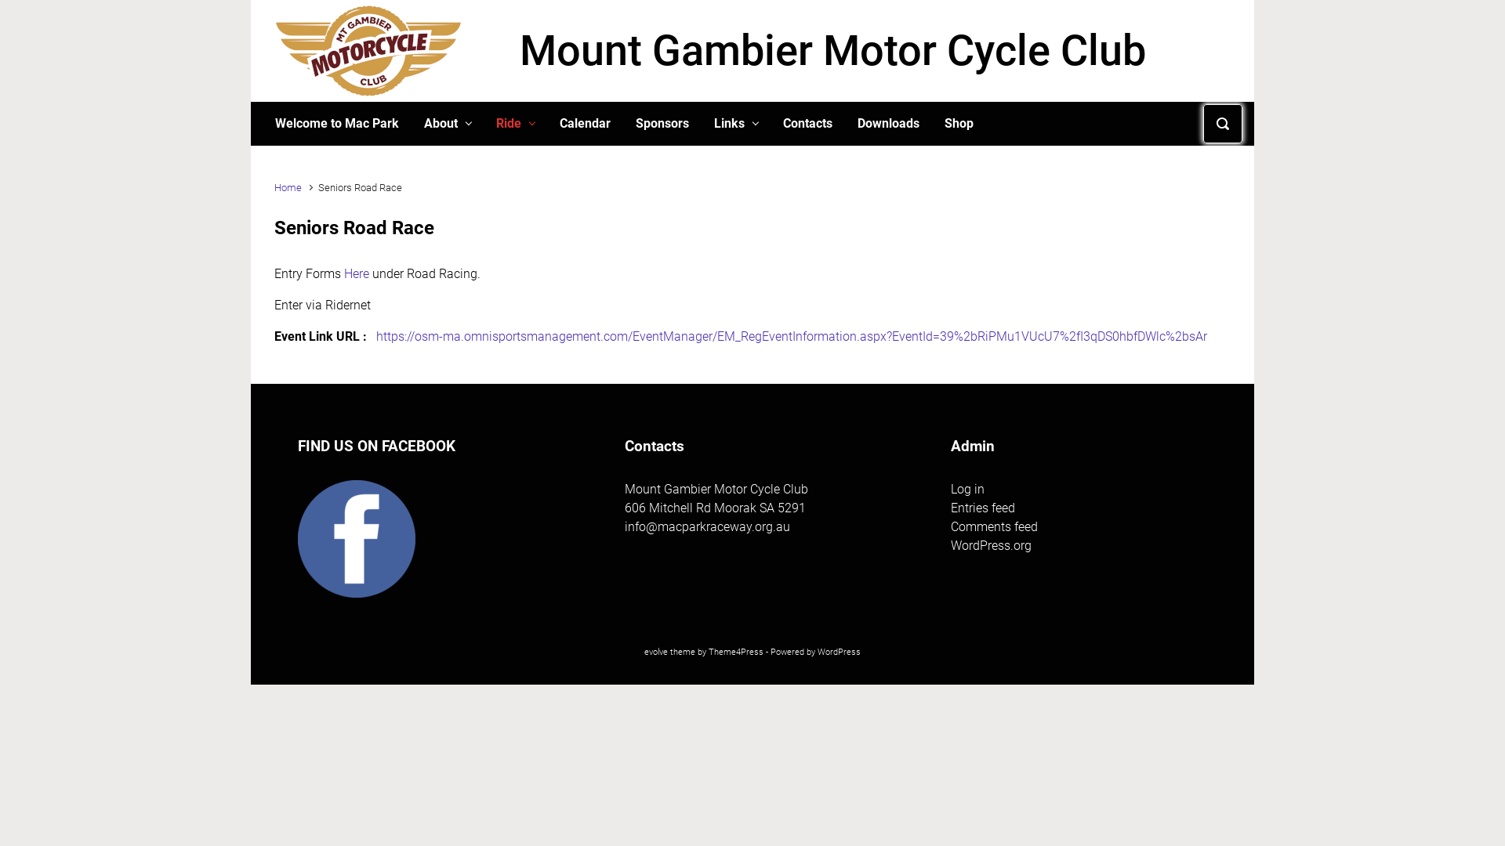 The width and height of the screenshot is (1505, 846). Describe the element at coordinates (959, 124) in the screenshot. I see `Shop` at that location.